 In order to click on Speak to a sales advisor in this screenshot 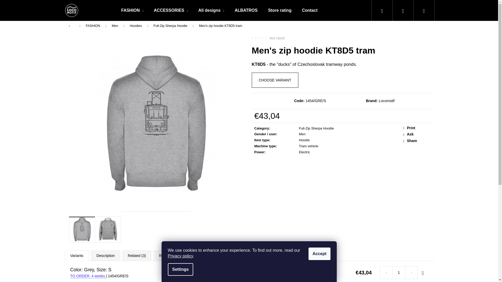, I will do `click(416, 134)`.